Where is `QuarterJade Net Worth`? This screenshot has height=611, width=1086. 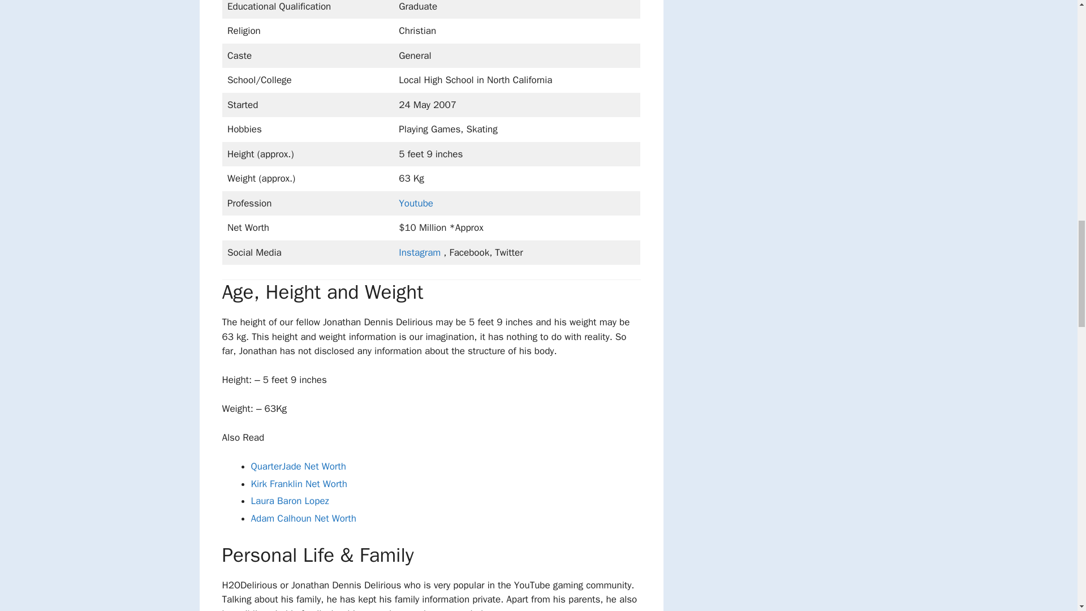 QuarterJade Net Worth is located at coordinates (299, 466).